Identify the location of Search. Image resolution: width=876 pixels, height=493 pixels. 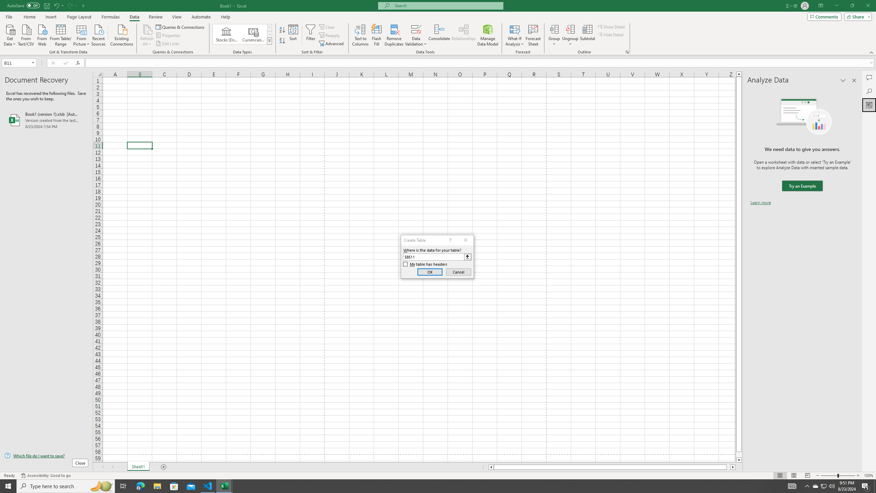
(869, 91).